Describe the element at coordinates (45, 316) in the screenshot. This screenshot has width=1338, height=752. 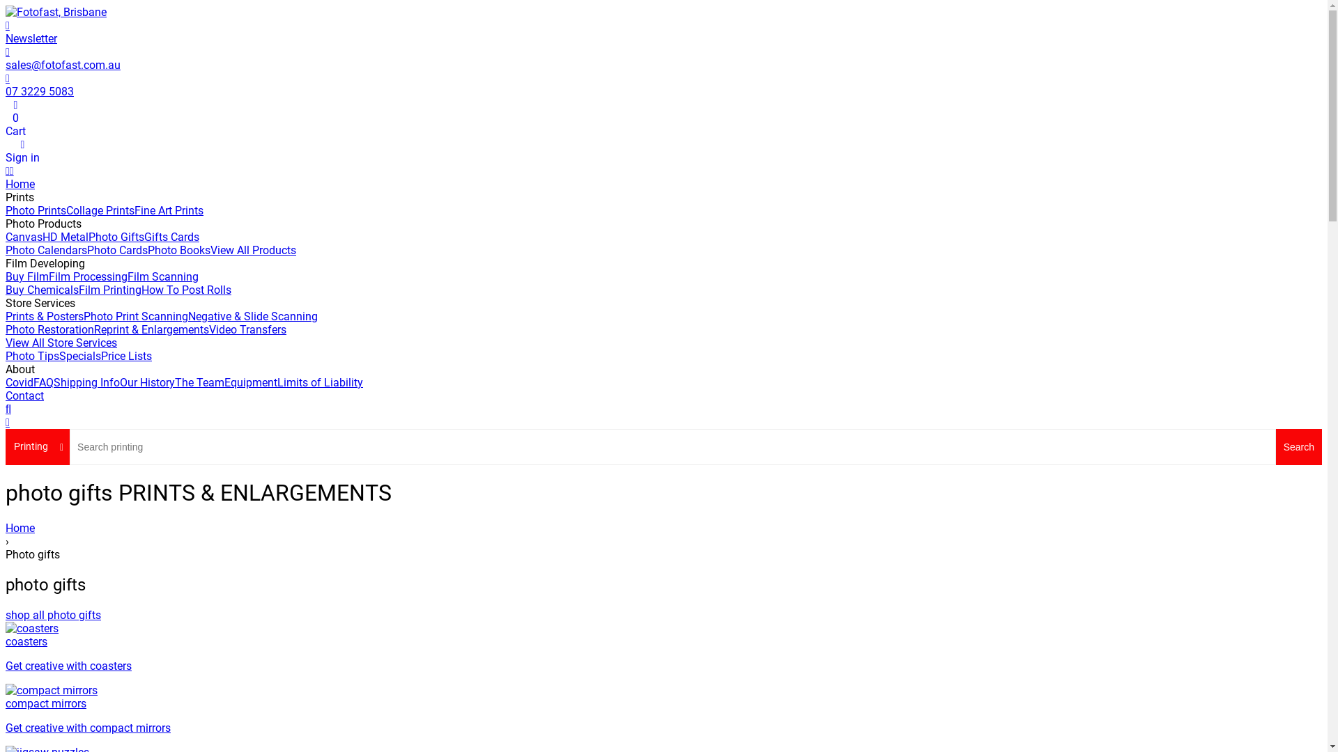
I see `Prints & Posters` at that location.